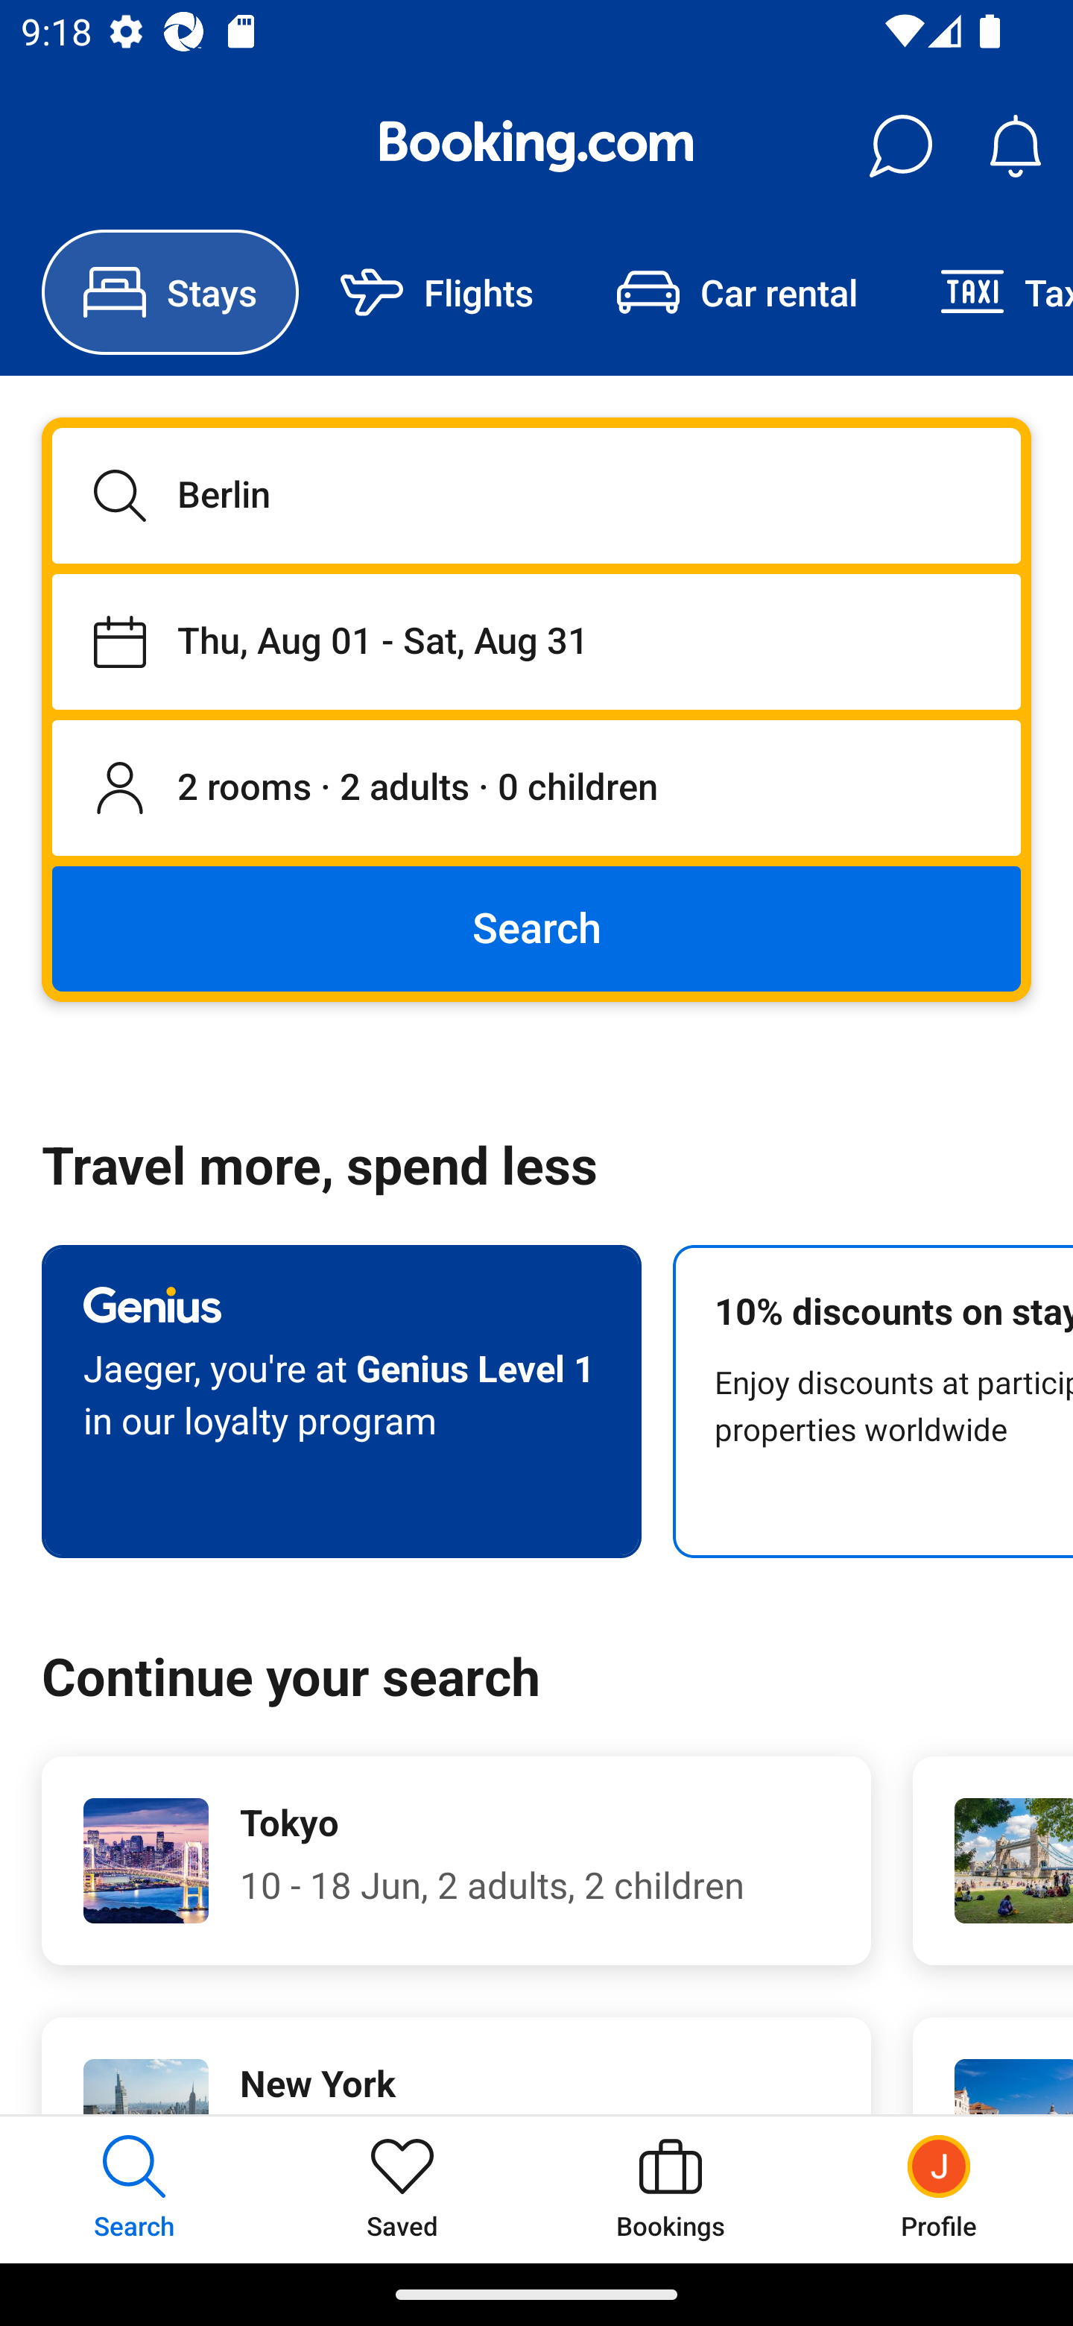 This screenshot has width=1073, height=2326. What do you see at coordinates (736, 292) in the screenshot?
I see `Car rental` at bounding box center [736, 292].